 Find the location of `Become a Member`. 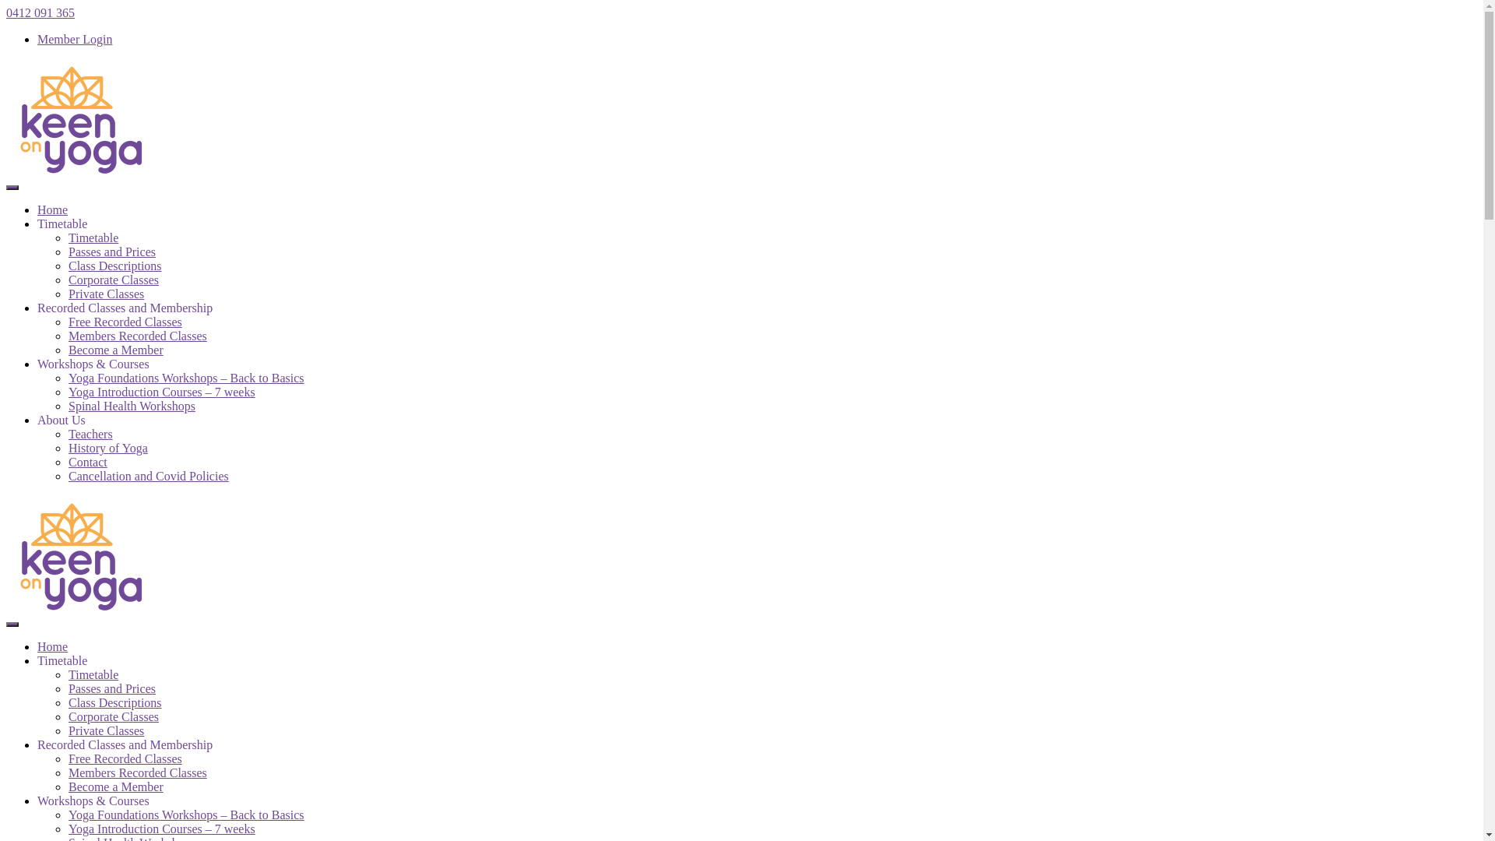

Become a Member is located at coordinates (116, 786).